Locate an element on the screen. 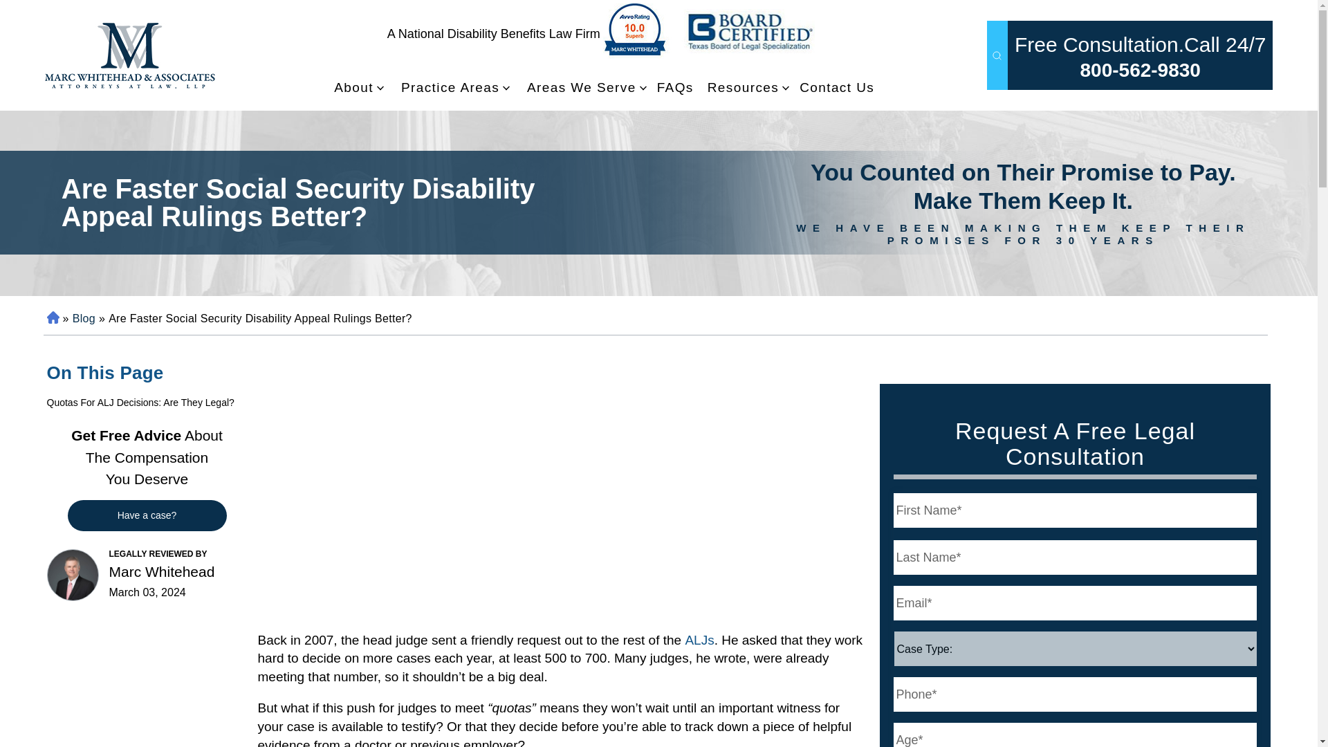 Image resolution: width=1328 pixels, height=747 pixels. About is located at coordinates (353, 87).